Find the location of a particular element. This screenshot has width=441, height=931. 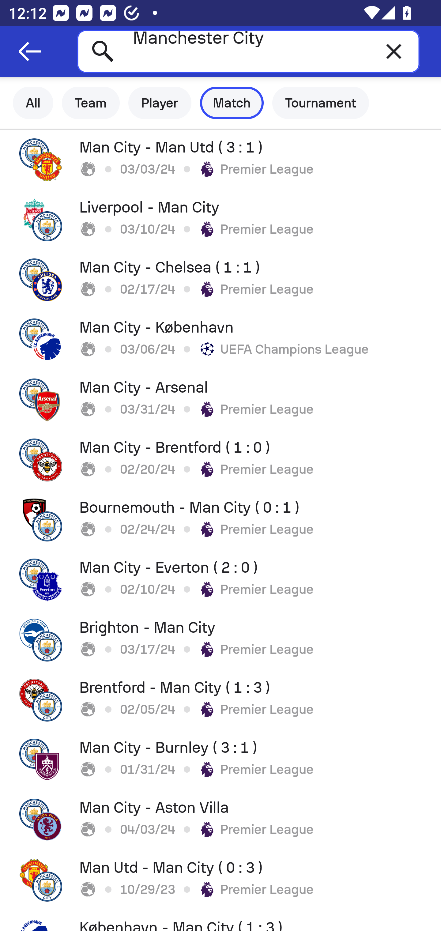

Match is located at coordinates (232, 103).